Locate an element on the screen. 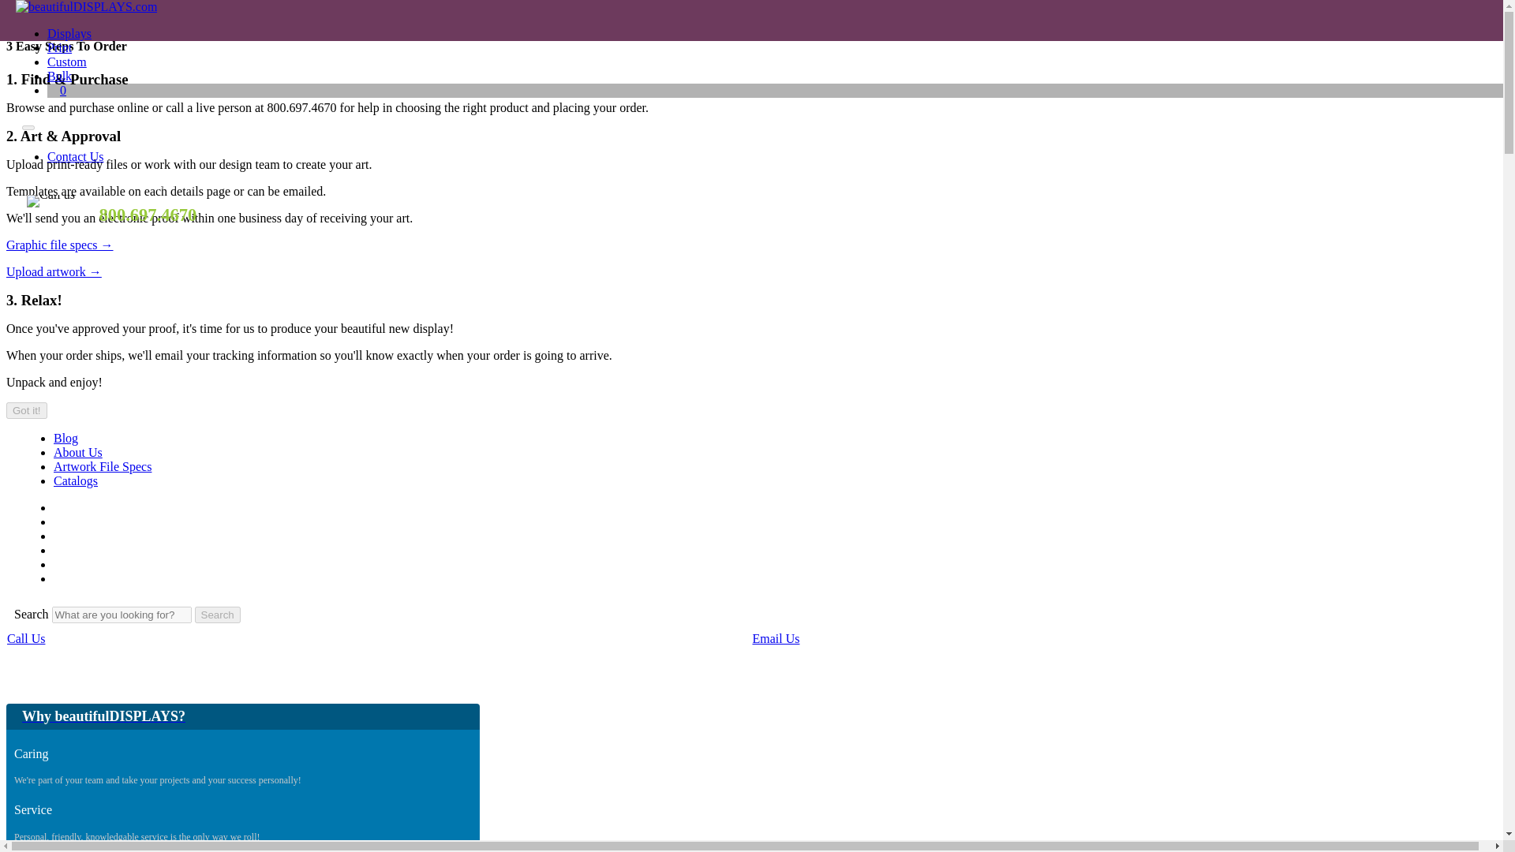  Catalogs is located at coordinates (76, 480).